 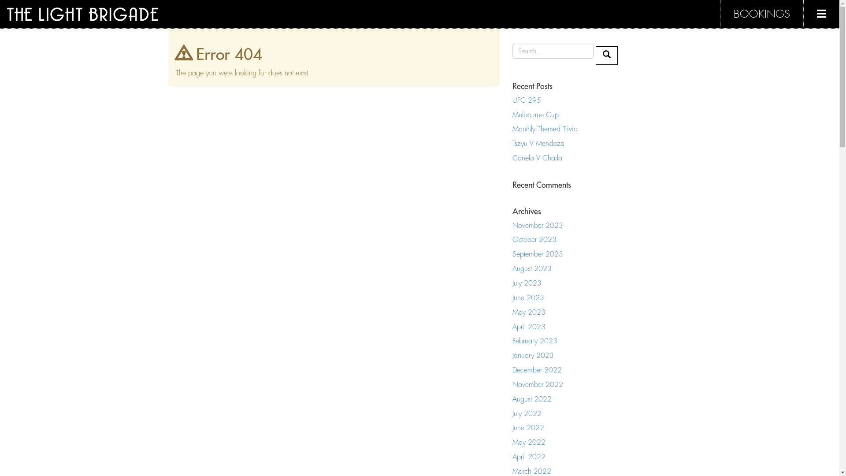 I want to click on December 2022, so click(x=537, y=370).